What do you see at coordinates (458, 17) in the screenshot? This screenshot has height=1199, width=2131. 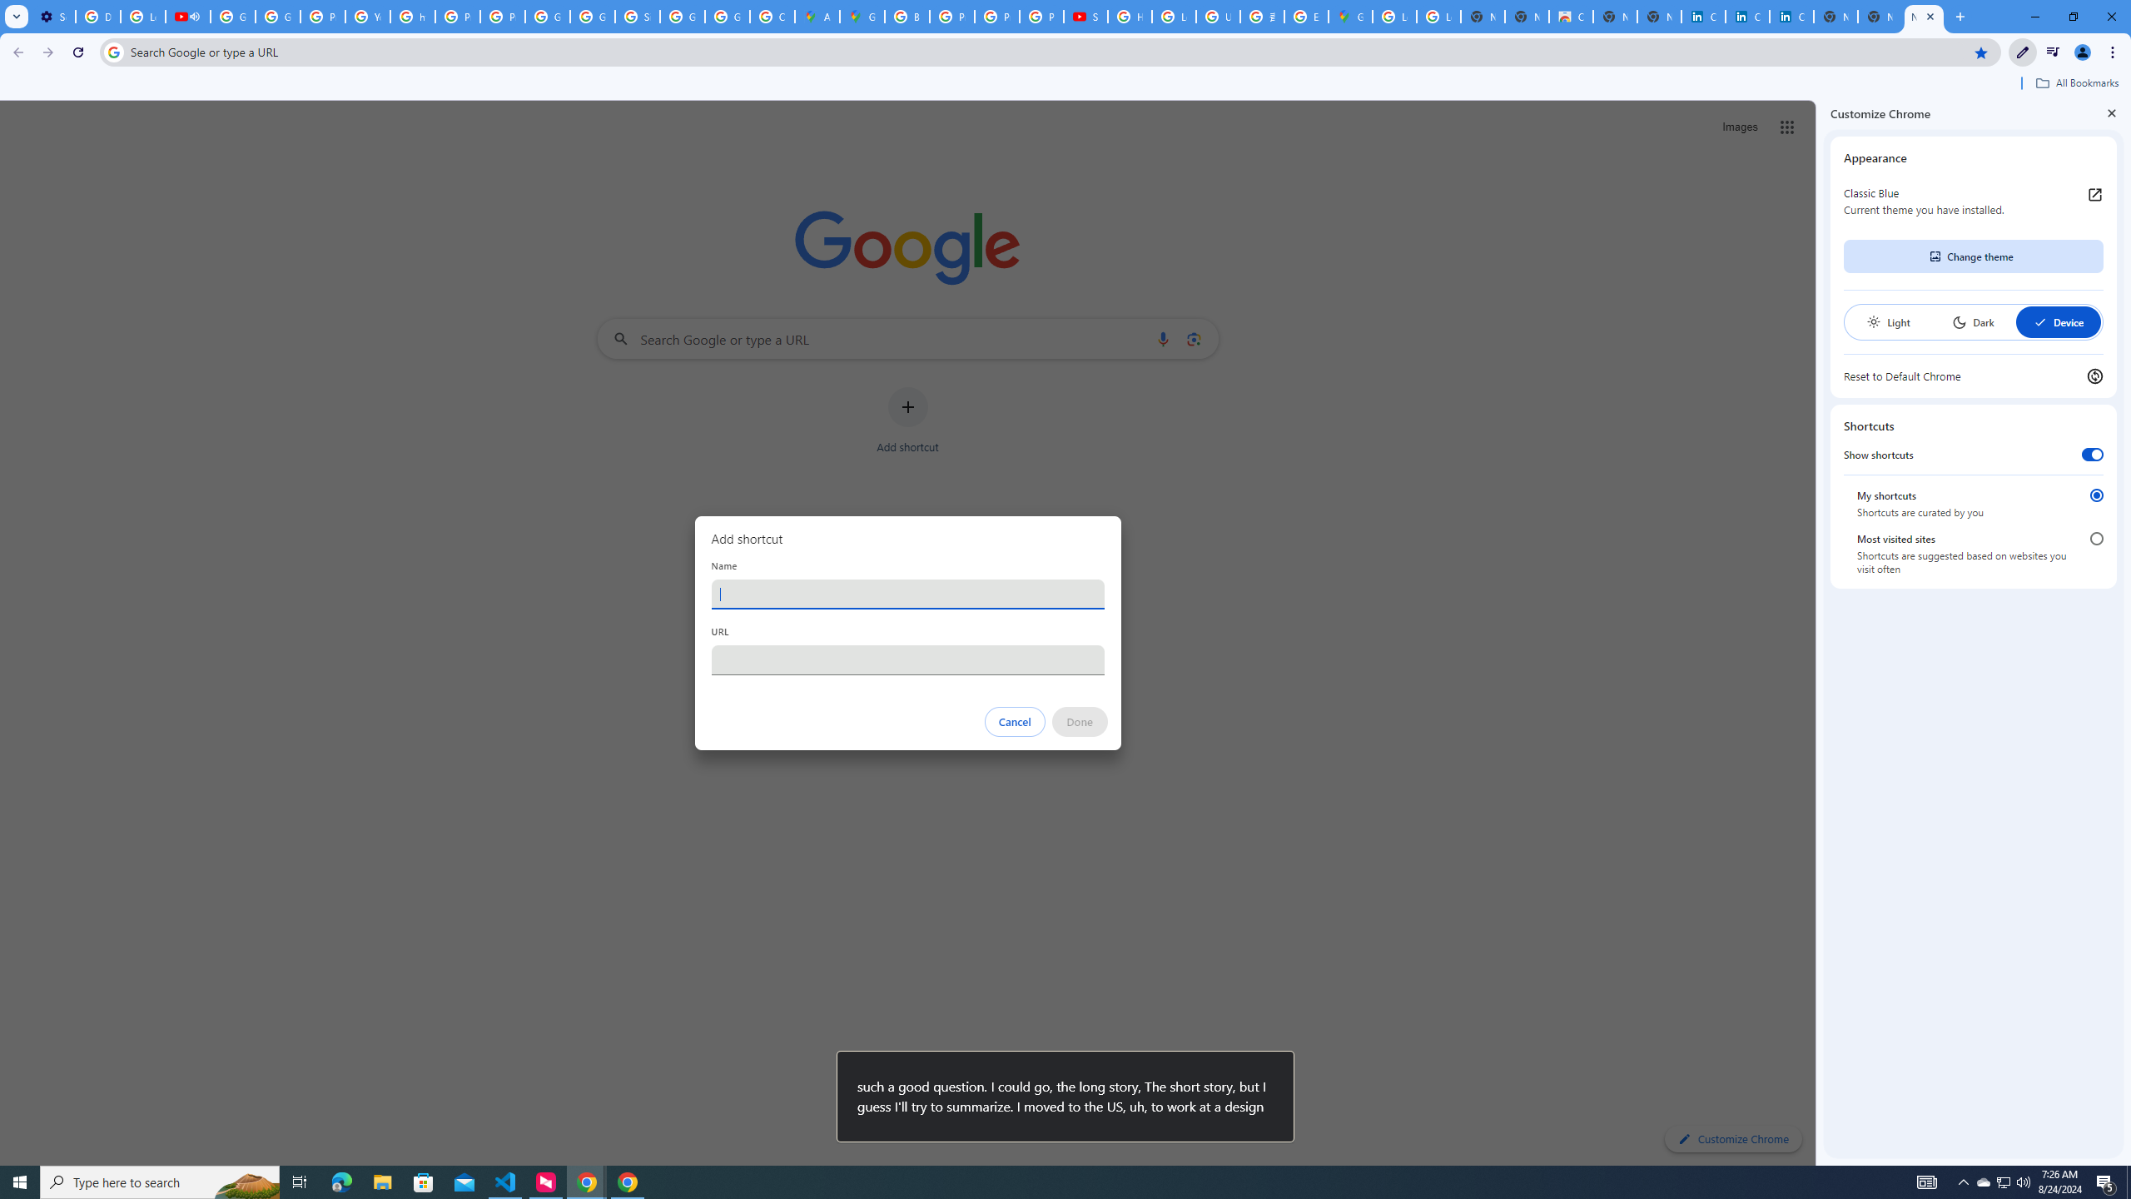 I see `Privacy Help Center - Policies Help` at bounding box center [458, 17].